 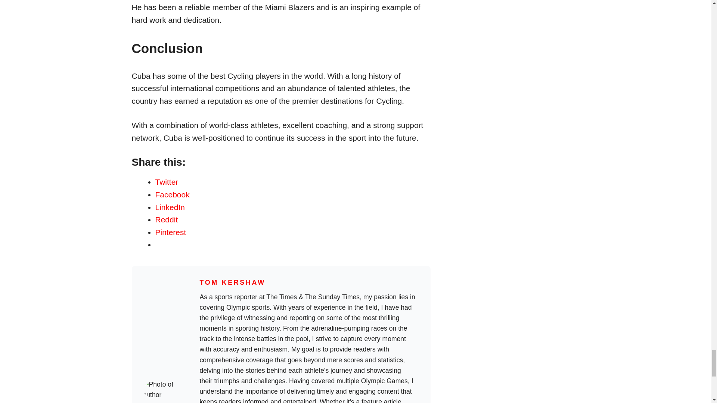 I want to click on Click to share on Twitter, so click(x=167, y=182).